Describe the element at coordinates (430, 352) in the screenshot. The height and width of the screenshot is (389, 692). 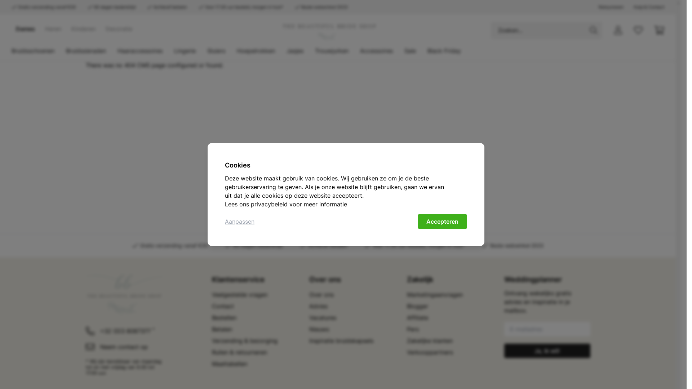
I see `Verkooppartners` at that location.